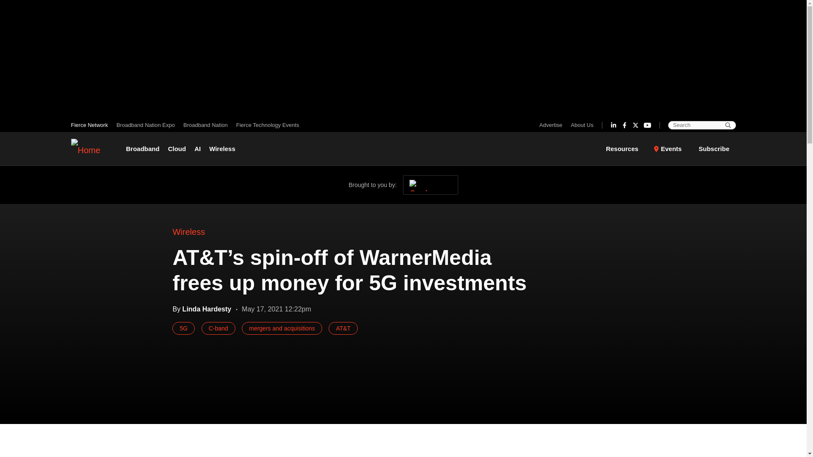 The image size is (813, 457). I want to click on Fierce Technology Events, so click(265, 125).